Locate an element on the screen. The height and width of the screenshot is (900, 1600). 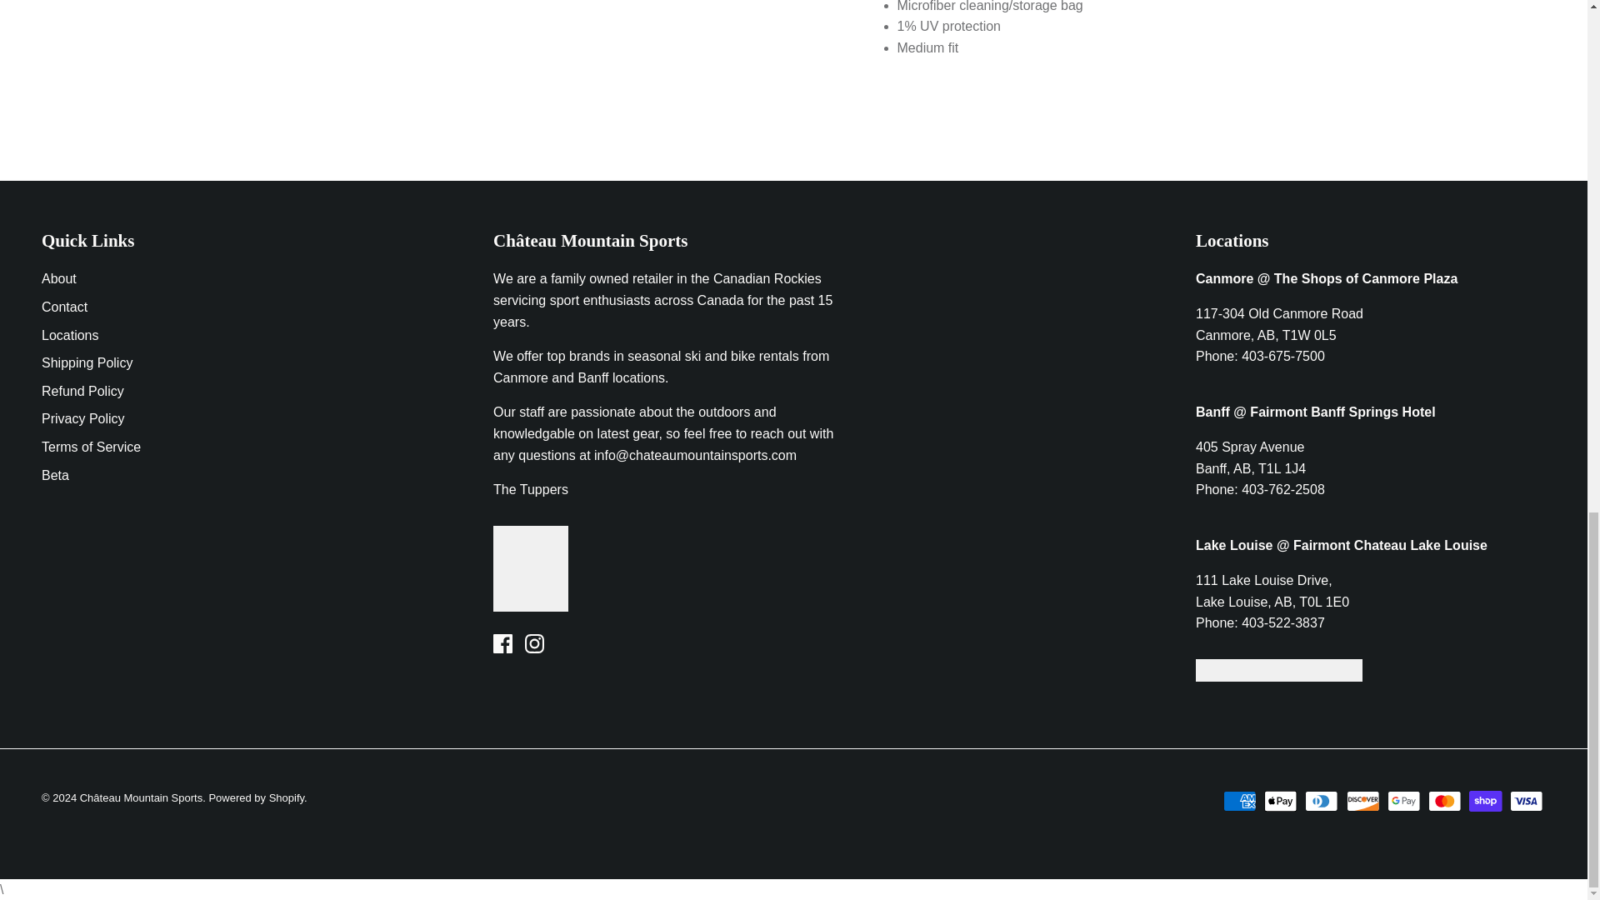
Visa is located at coordinates (1526, 802).